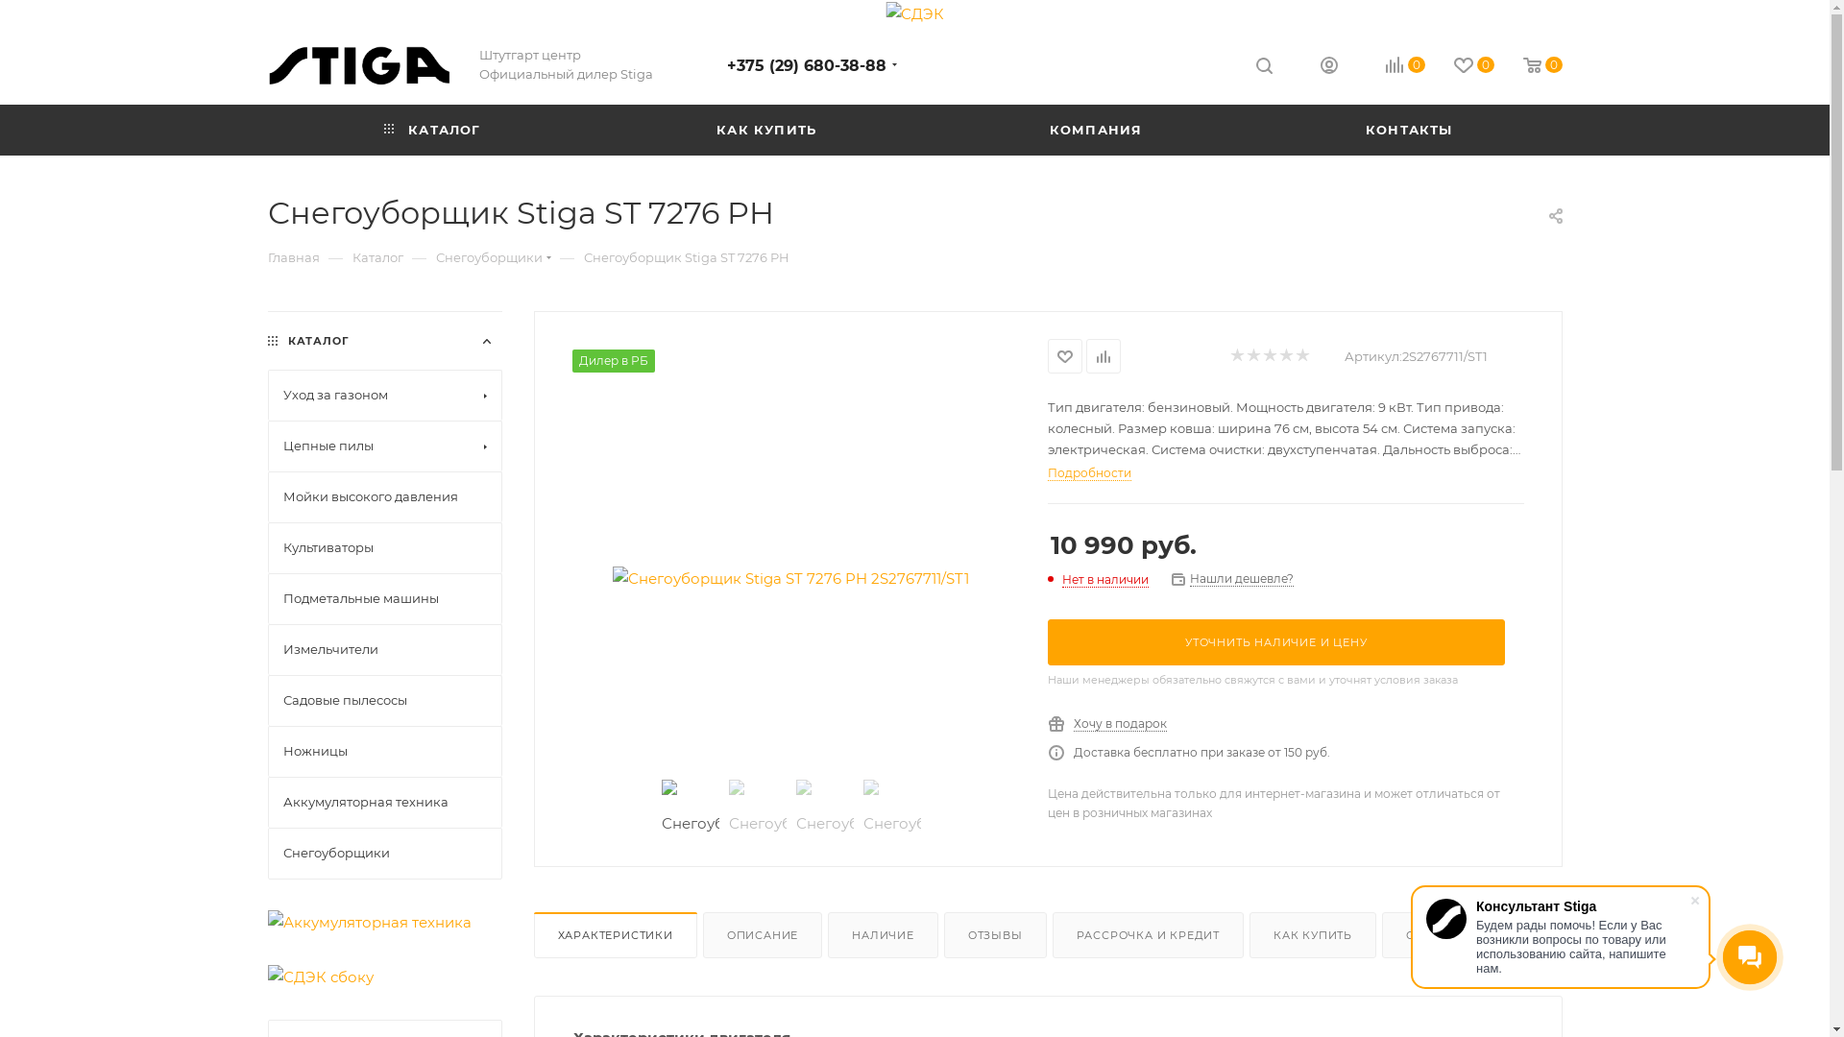 The image size is (1844, 1037). I want to click on 0, so click(1529, 67).